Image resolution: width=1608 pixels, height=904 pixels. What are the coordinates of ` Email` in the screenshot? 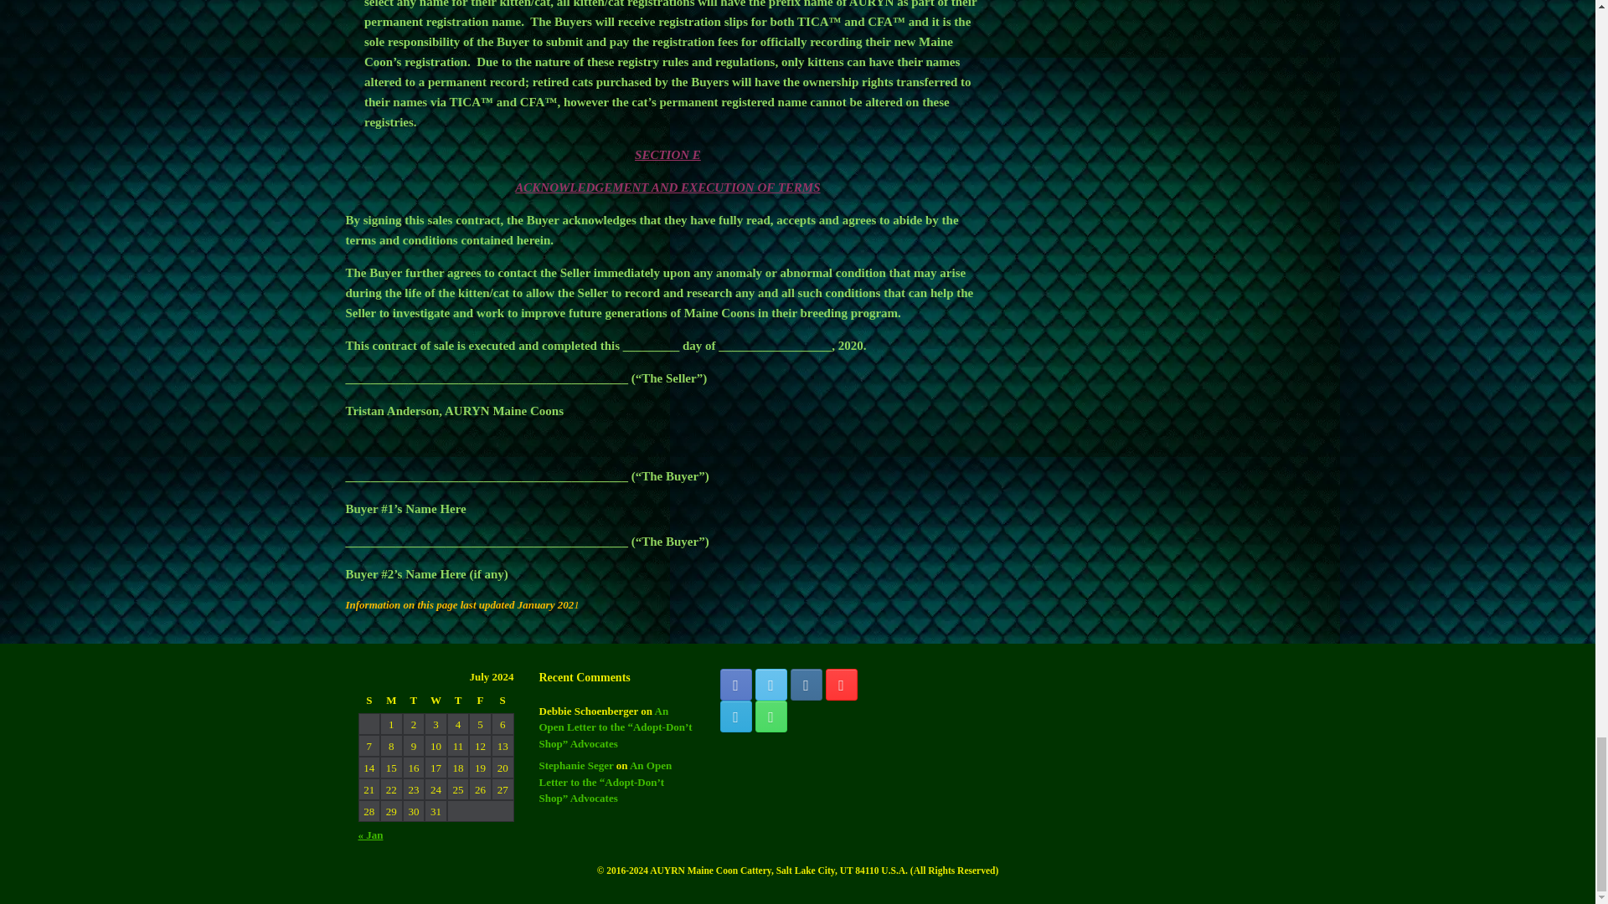 It's located at (736, 717).